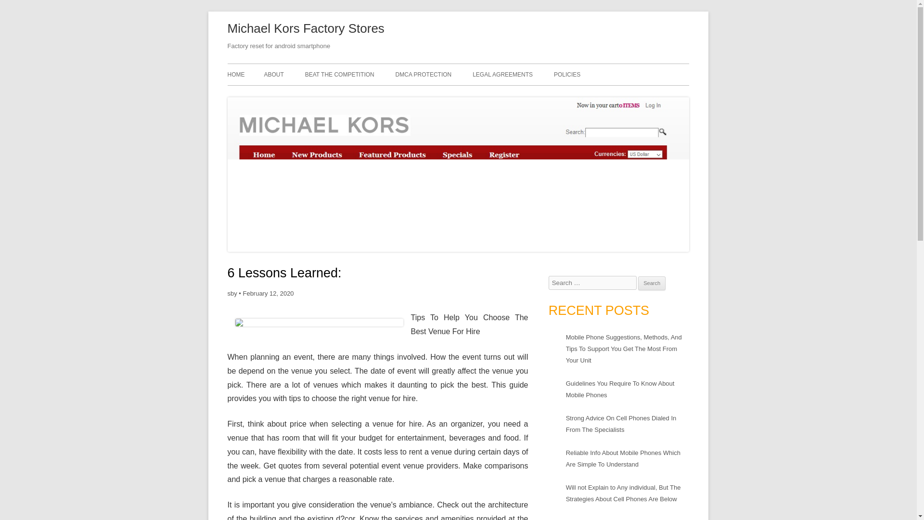 The height and width of the screenshot is (520, 924). Describe the element at coordinates (268, 293) in the screenshot. I see `7:21 pm` at that location.